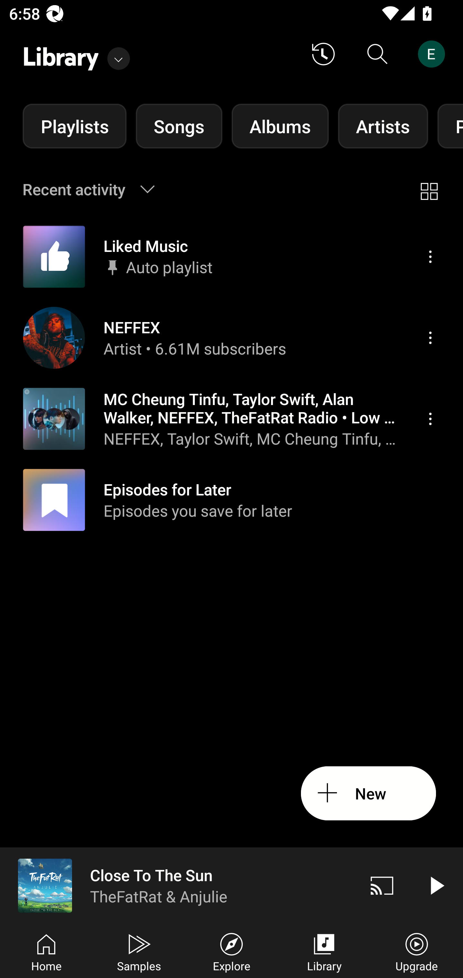 The height and width of the screenshot is (978, 463). Describe the element at coordinates (232, 951) in the screenshot. I see `Explore` at that location.